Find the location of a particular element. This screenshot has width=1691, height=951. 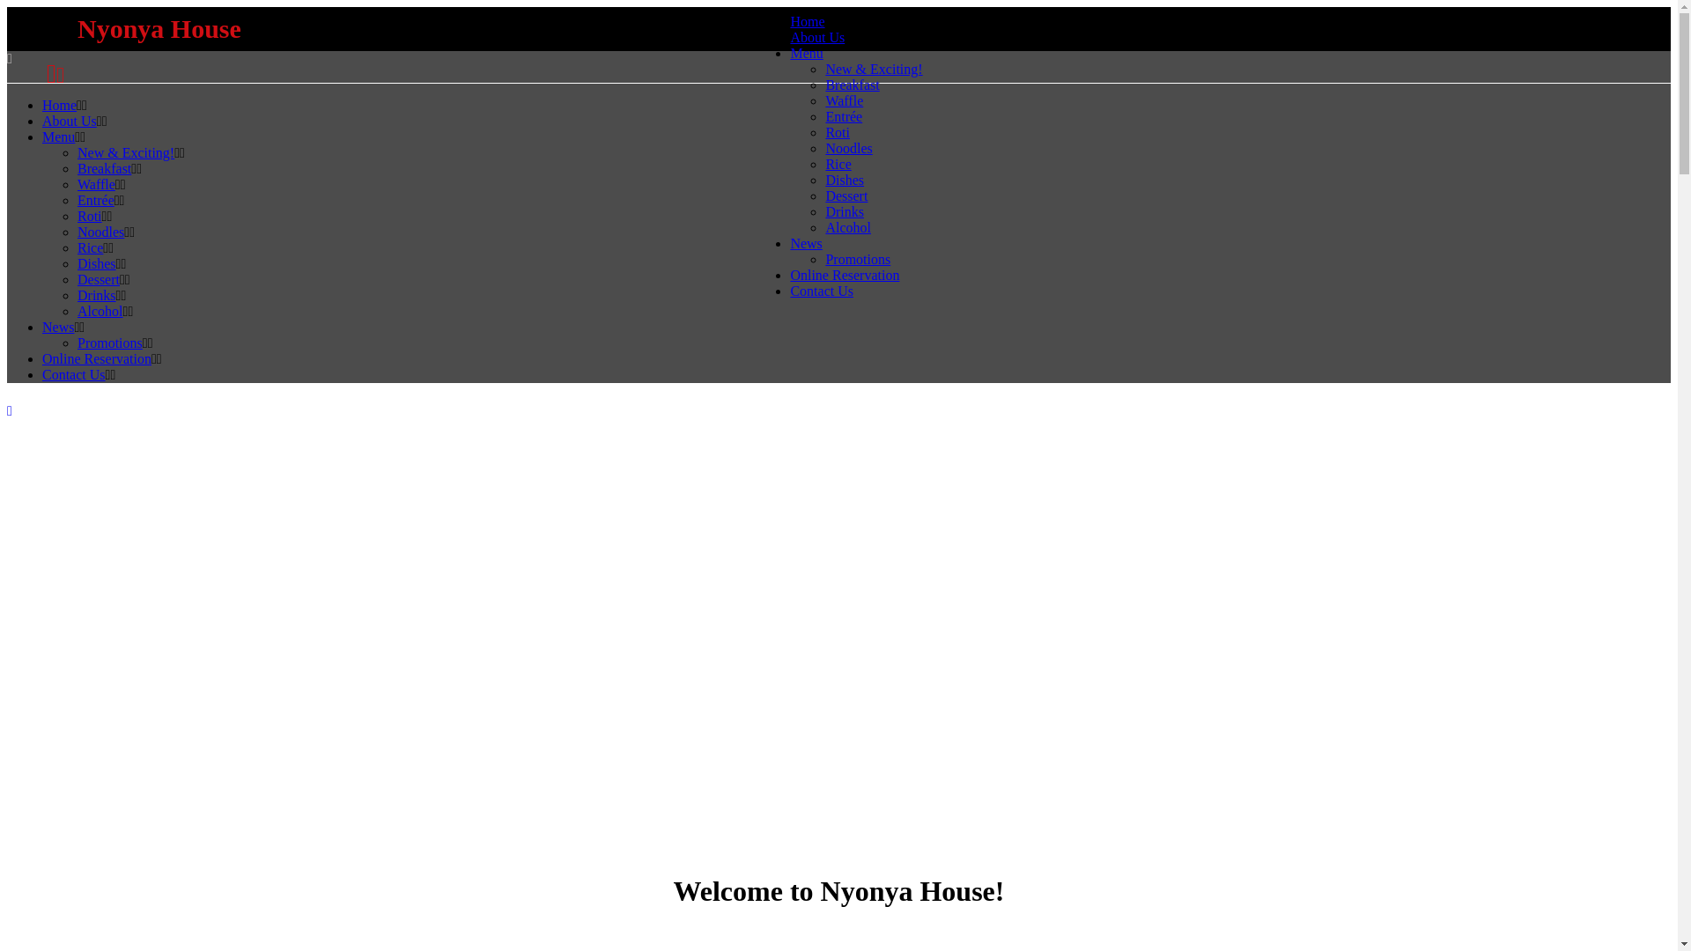

Breakfast is located at coordinates (104, 169).